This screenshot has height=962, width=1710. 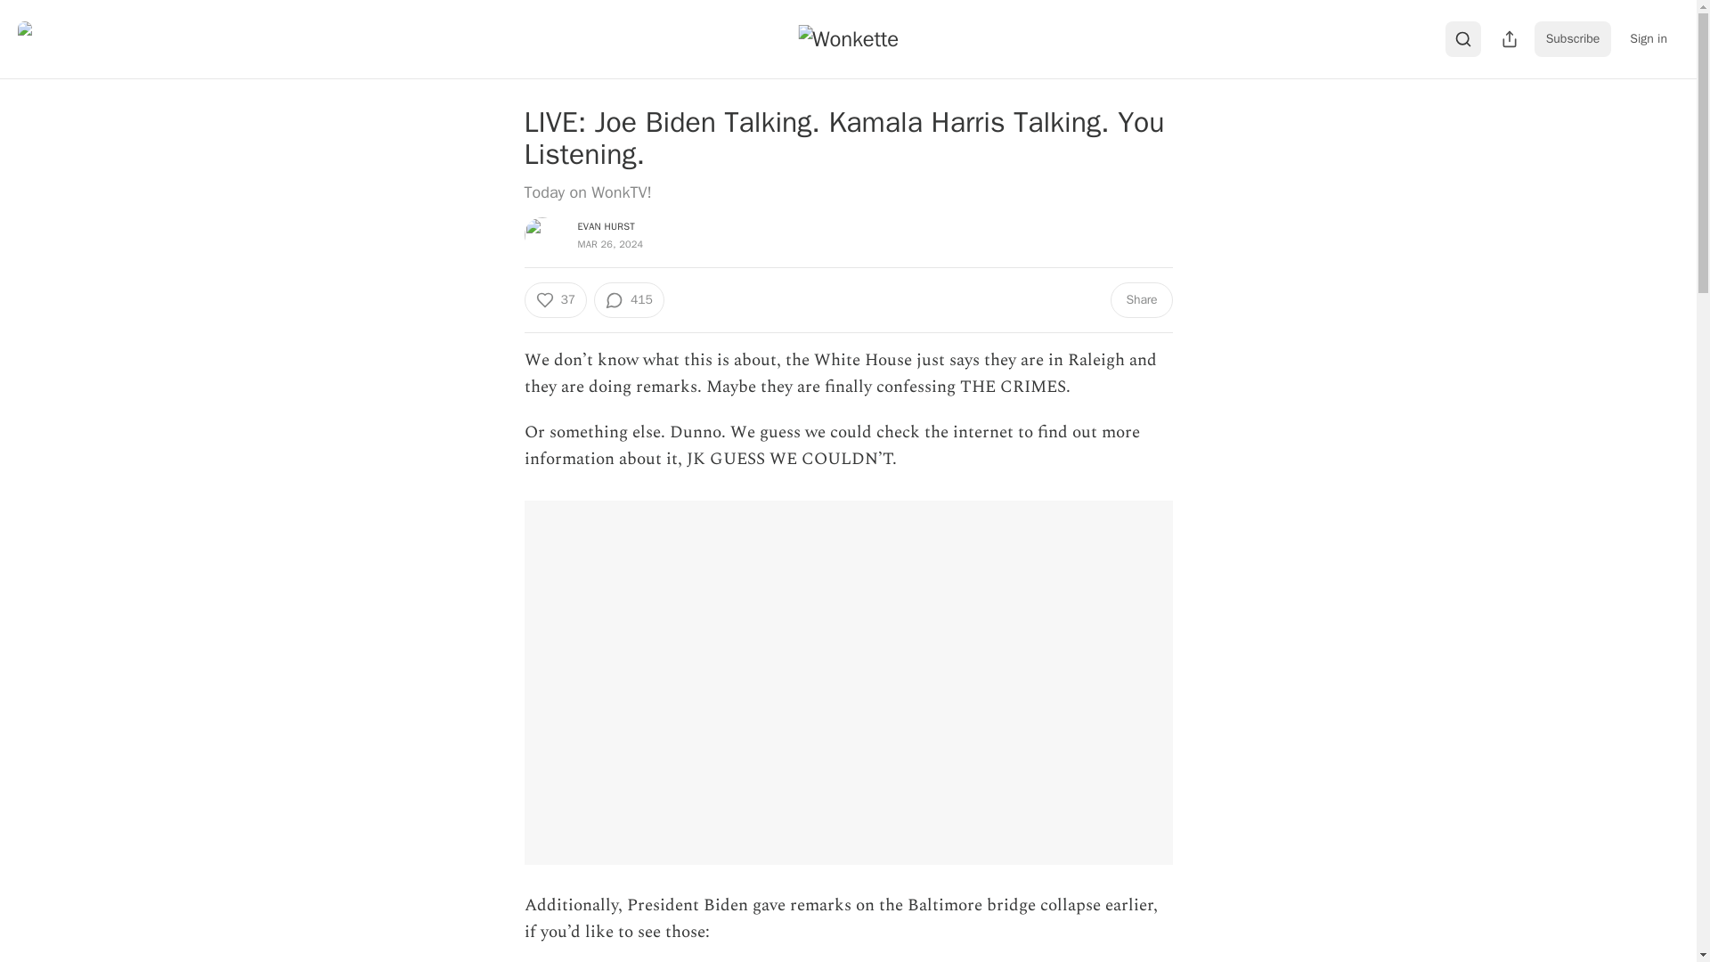 What do you see at coordinates (606, 226) in the screenshot?
I see `EVAN HURST` at bounding box center [606, 226].